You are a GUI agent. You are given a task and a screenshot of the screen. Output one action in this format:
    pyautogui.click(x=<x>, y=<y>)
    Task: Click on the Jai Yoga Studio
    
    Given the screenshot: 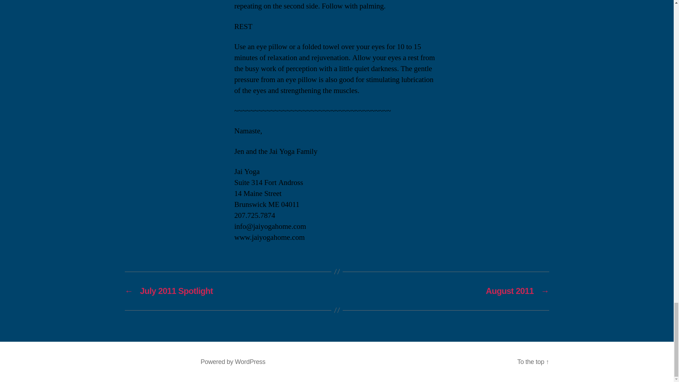 What is the action you would take?
    pyautogui.click(x=169, y=361)
    